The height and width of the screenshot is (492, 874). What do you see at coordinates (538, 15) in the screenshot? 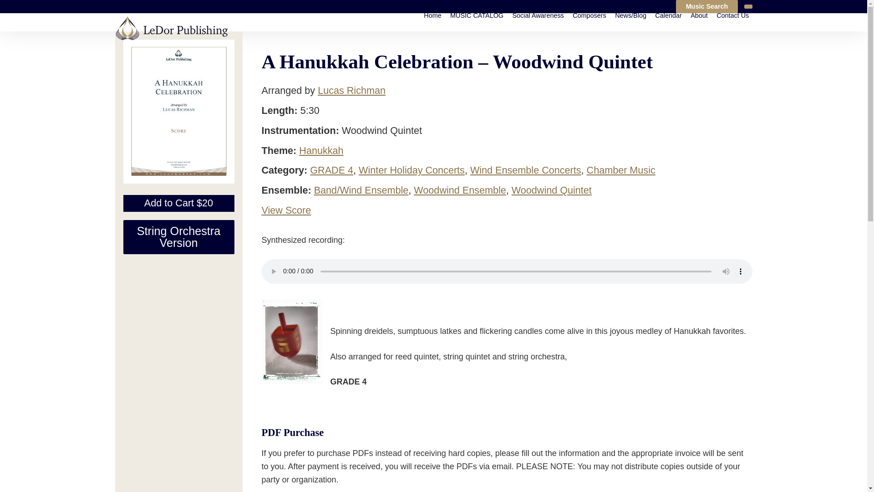
I see `Social Awareness` at bounding box center [538, 15].